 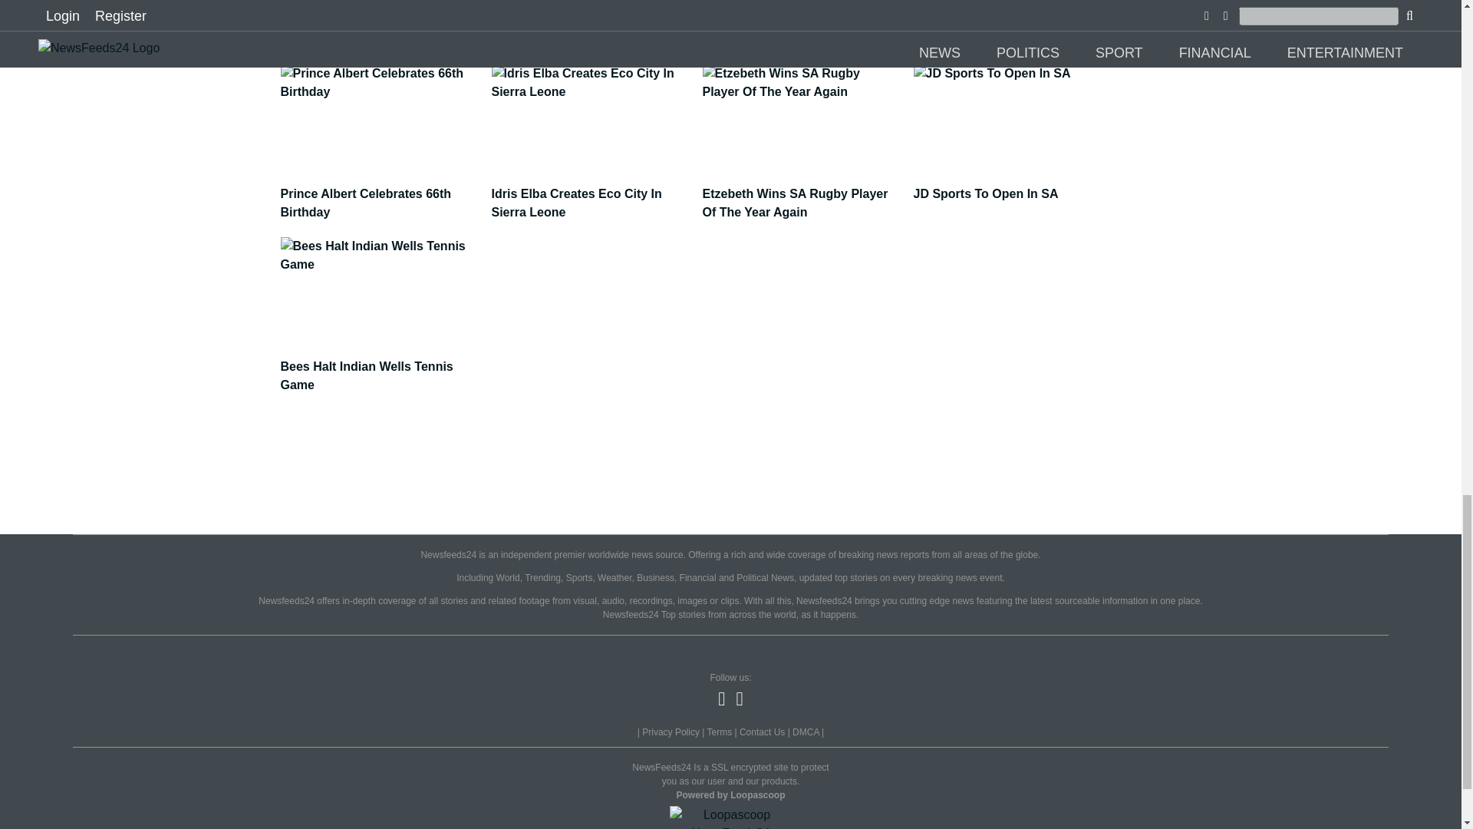 What do you see at coordinates (1014, 186) in the screenshot?
I see `JD Sports To Open In SA` at bounding box center [1014, 186].